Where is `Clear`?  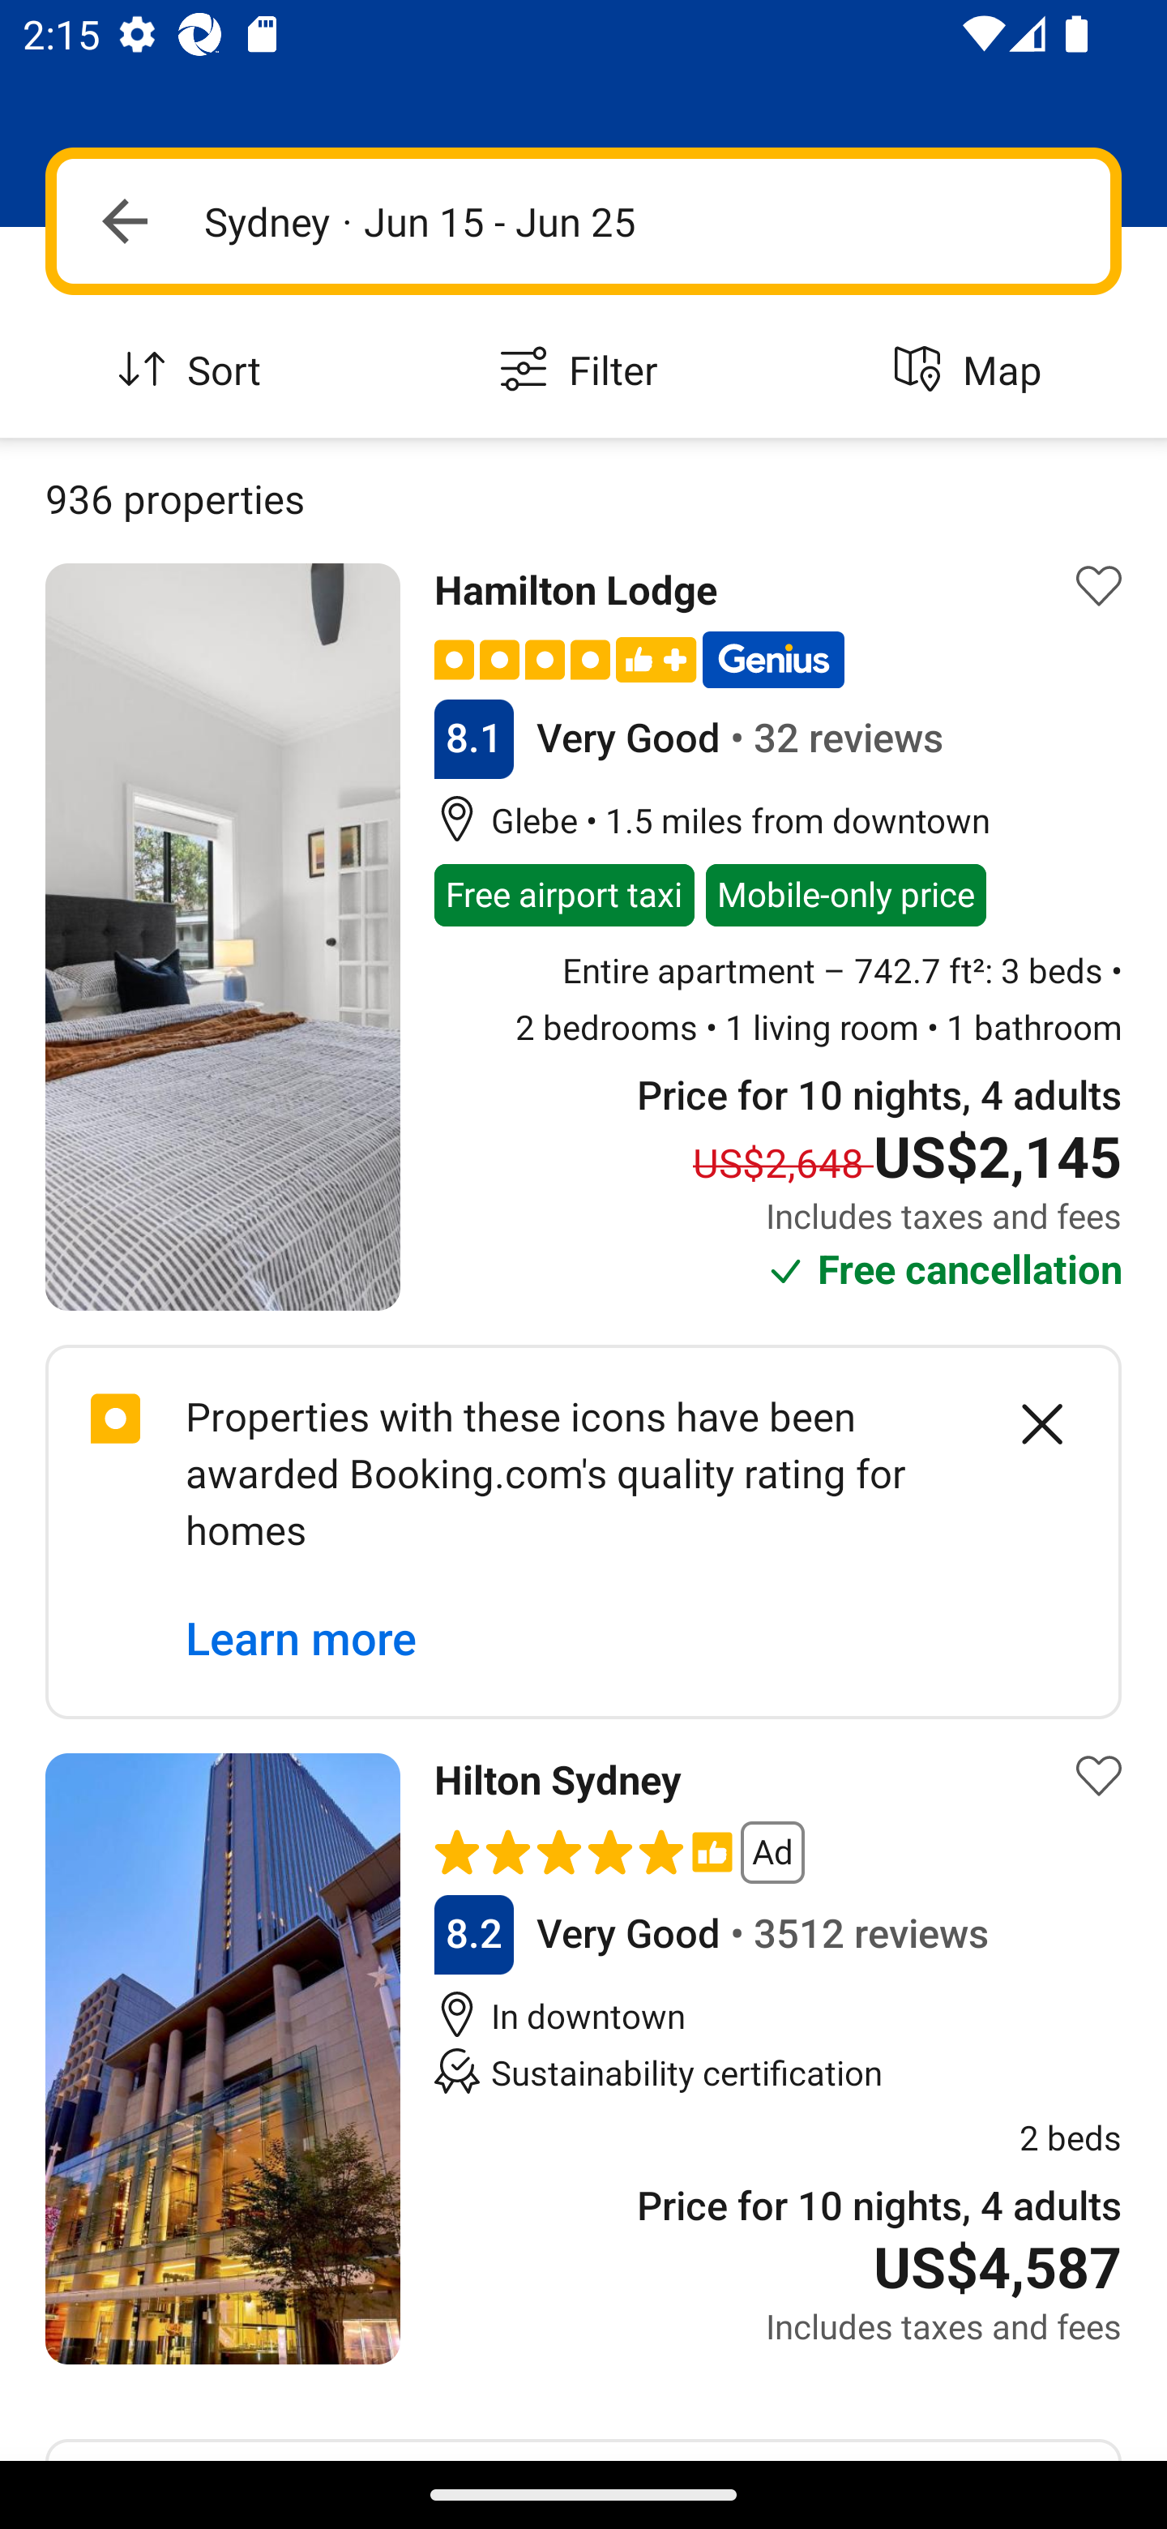
Clear is located at coordinates (1024, 1423).